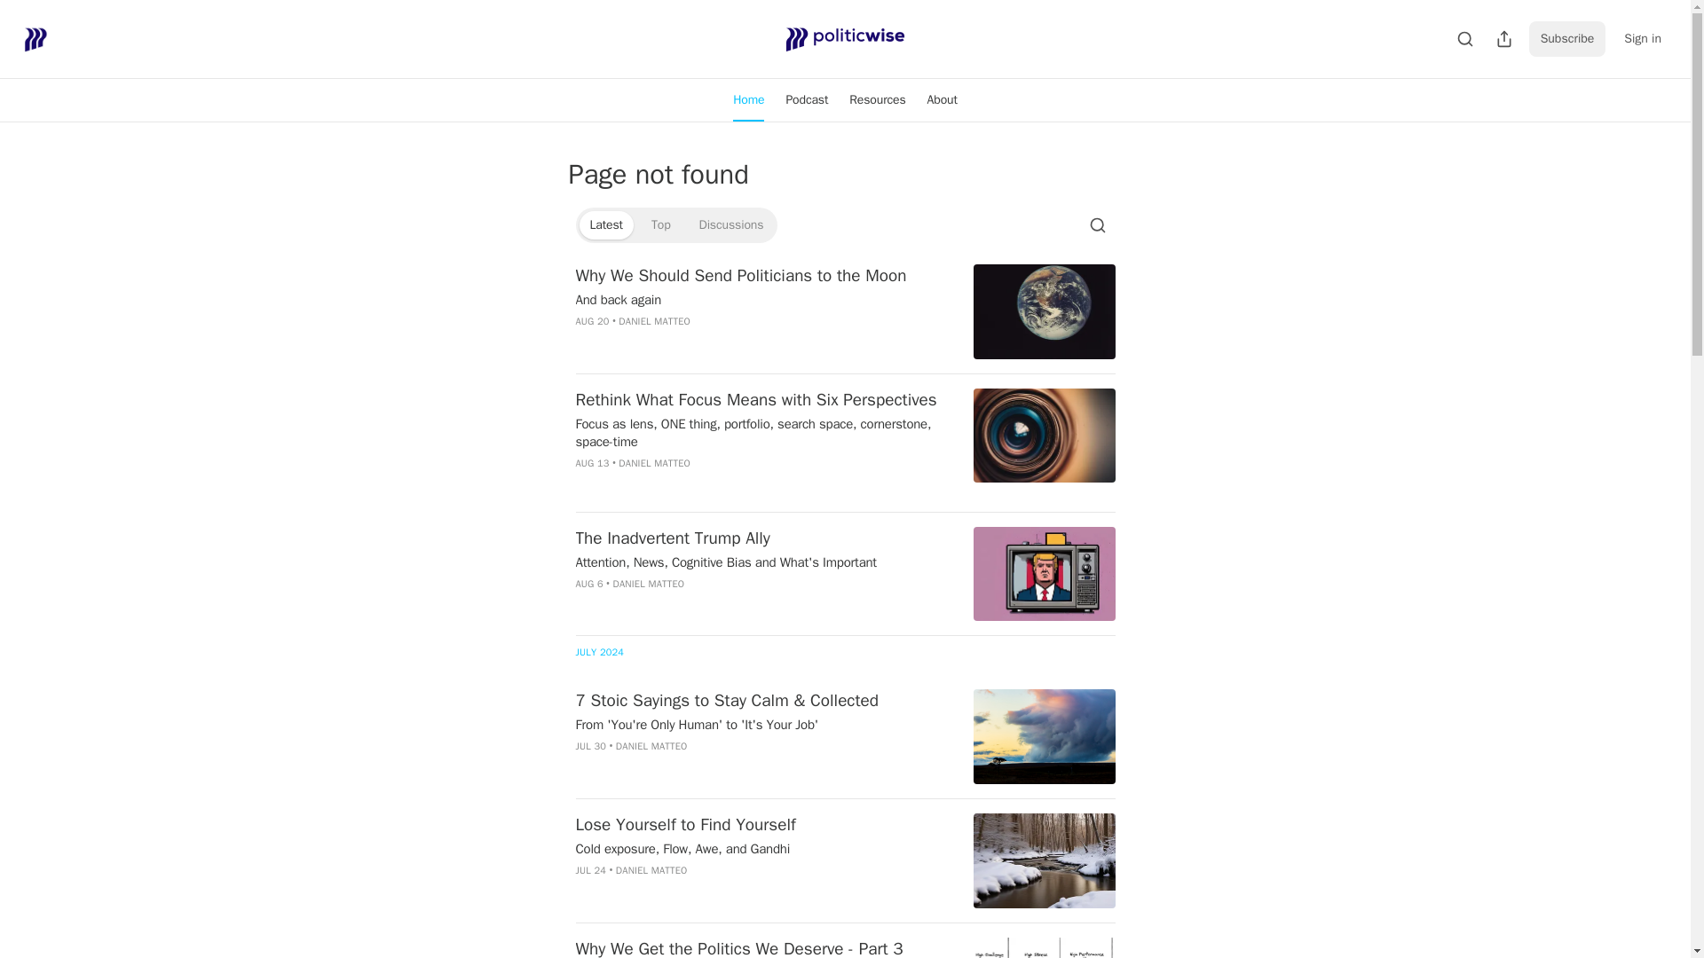 Image resolution: width=1704 pixels, height=958 pixels. What do you see at coordinates (763, 300) in the screenshot?
I see `And back again` at bounding box center [763, 300].